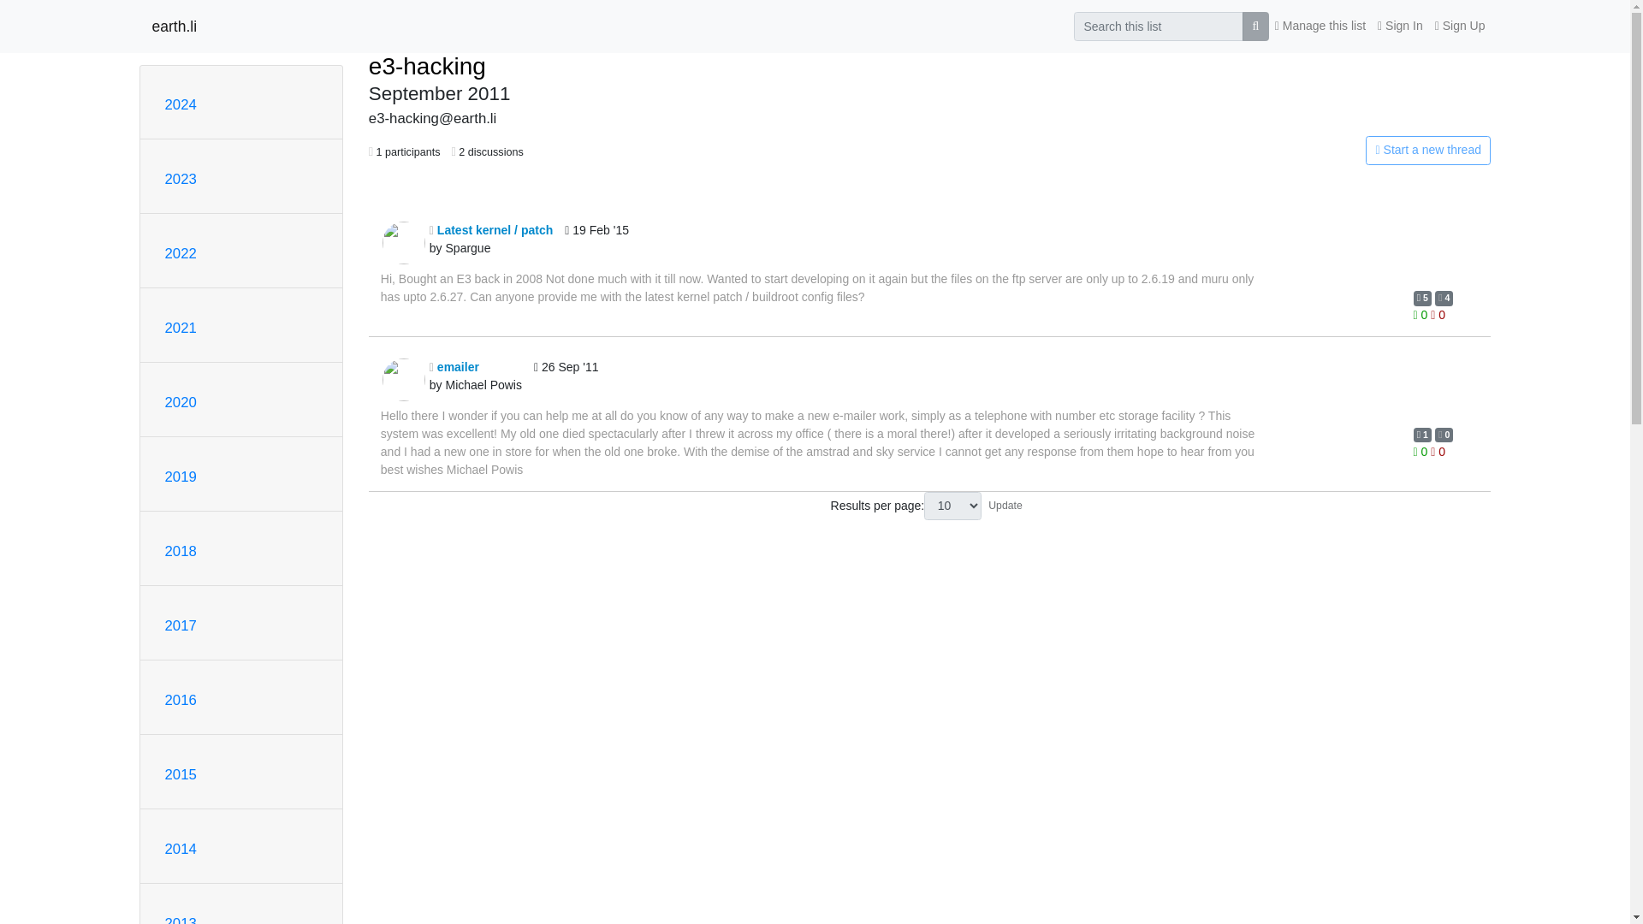  Describe the element at coordinates (1400, 26) in the screenshot. I see `Sign In` at that location.